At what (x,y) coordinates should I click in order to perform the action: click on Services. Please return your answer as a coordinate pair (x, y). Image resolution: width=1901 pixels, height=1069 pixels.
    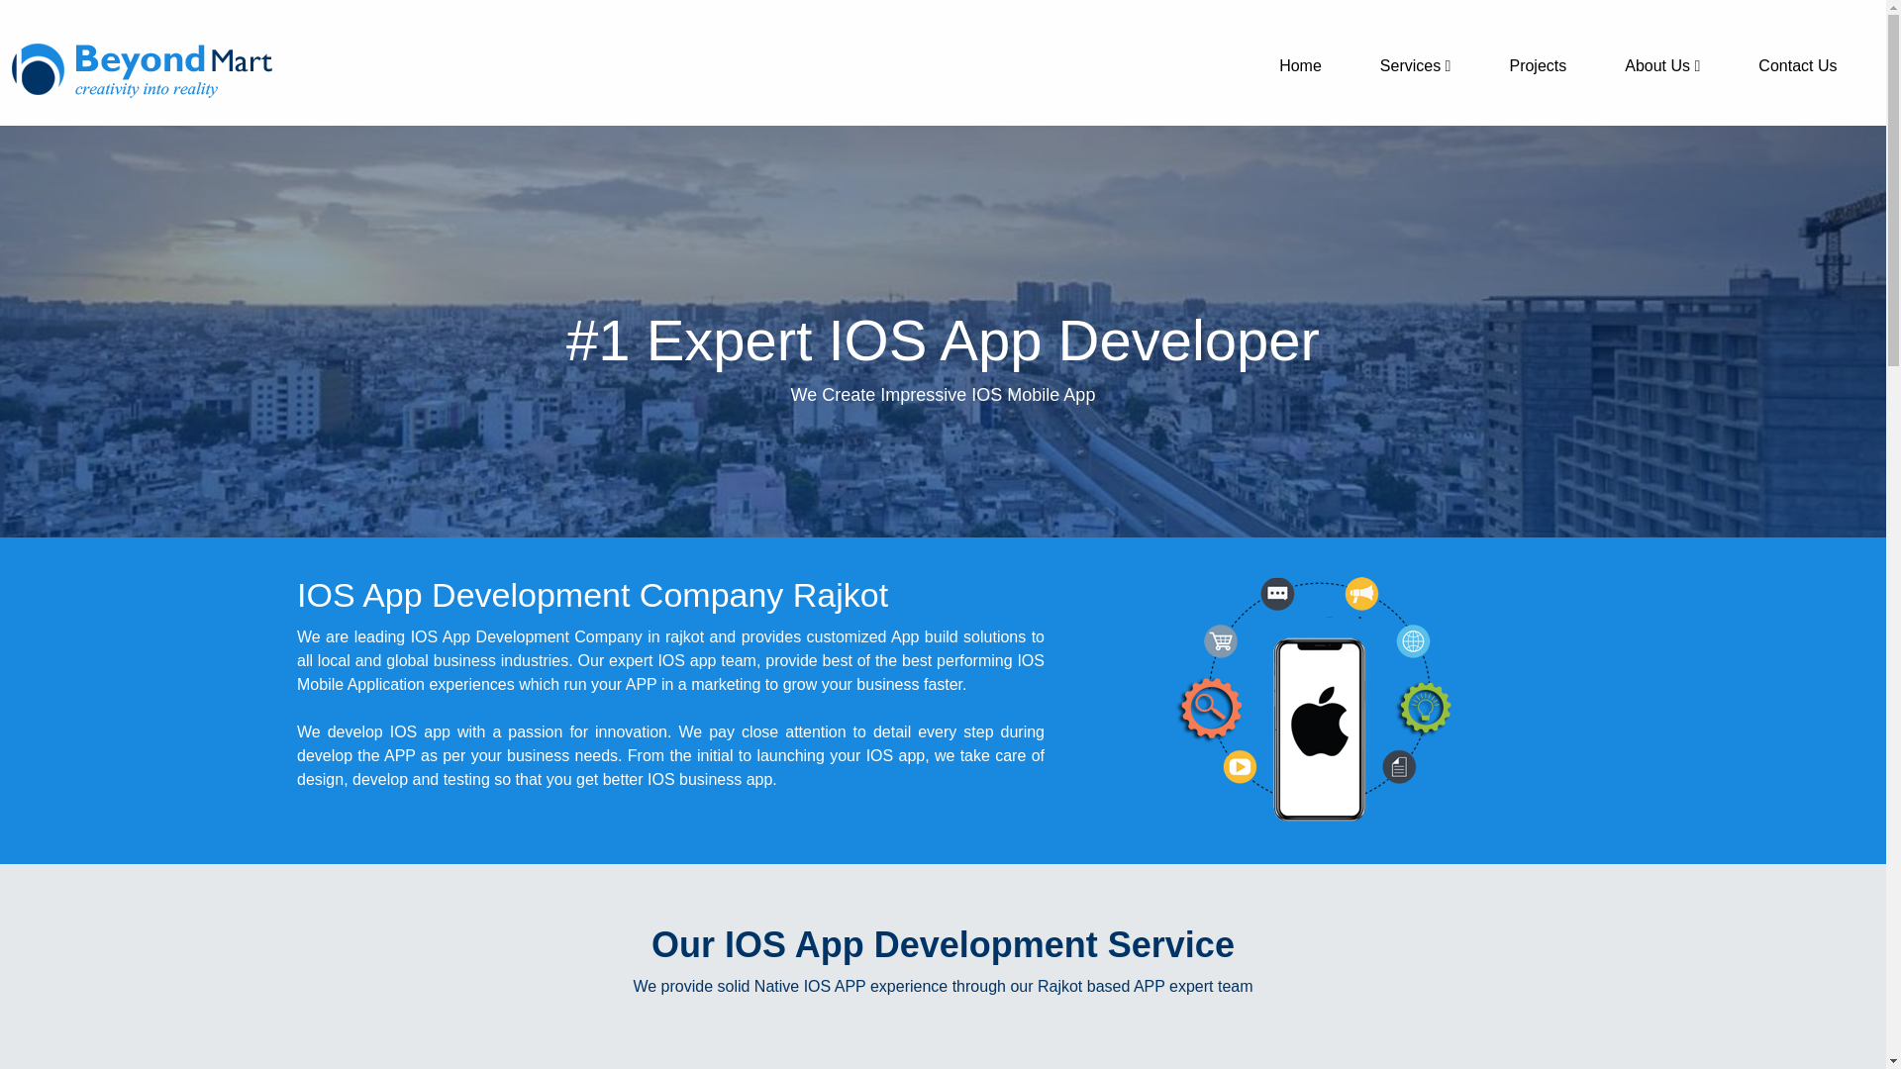
    Looking at the image, I should click on (1416, 65).